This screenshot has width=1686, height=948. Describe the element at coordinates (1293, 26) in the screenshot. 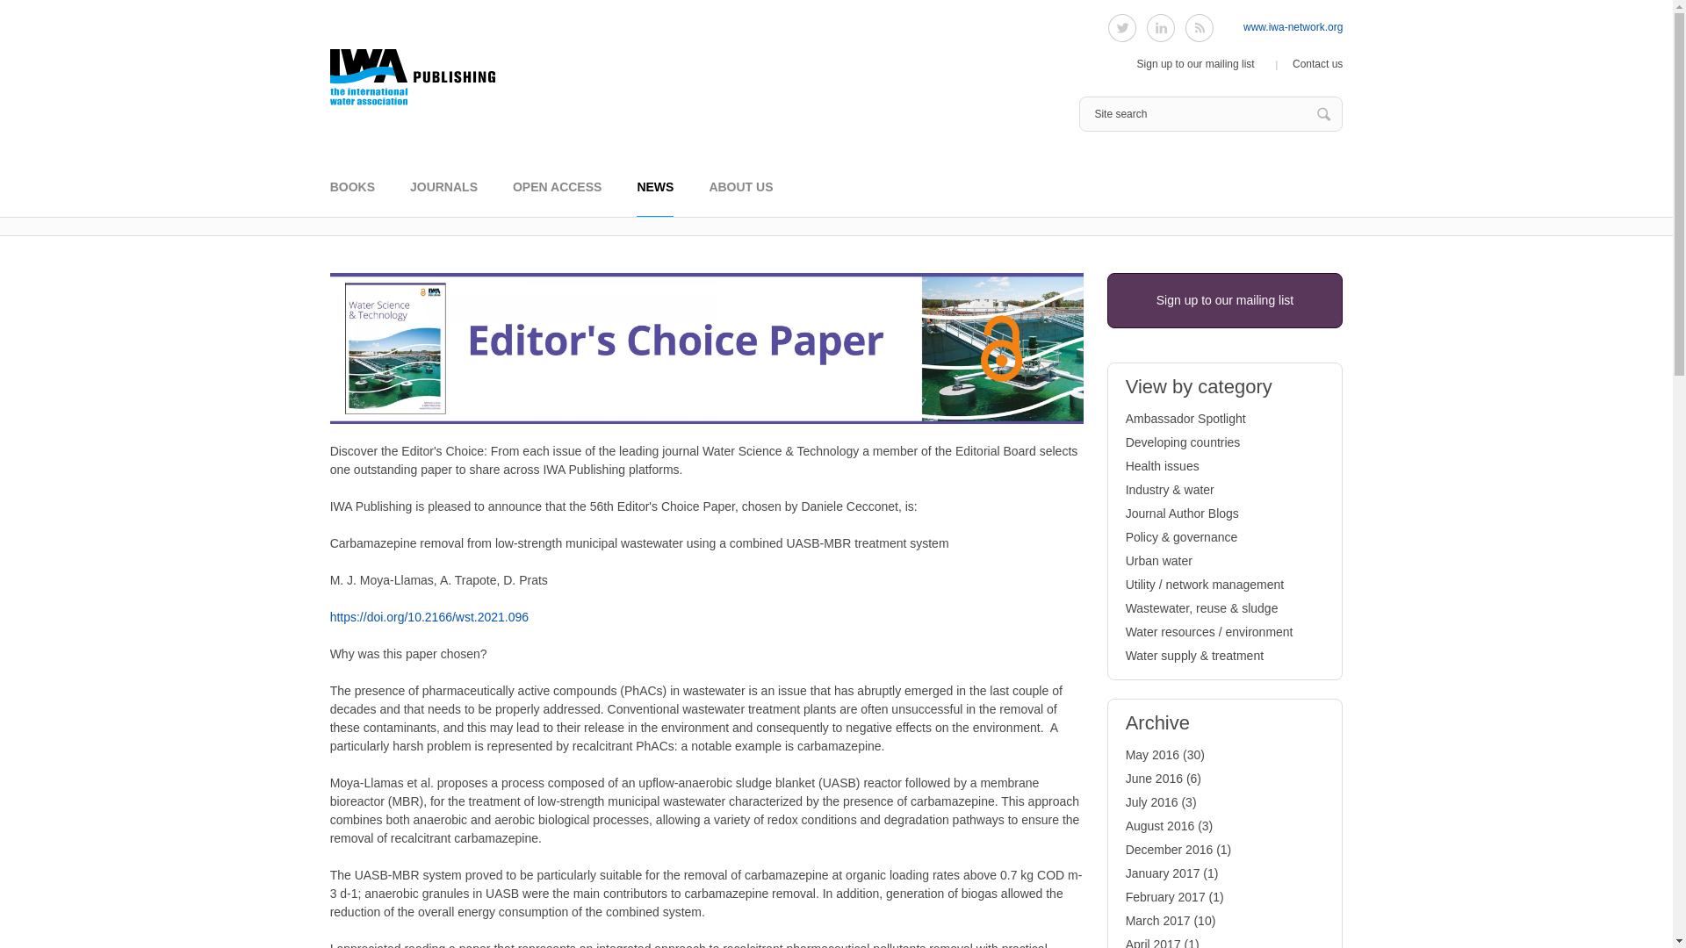

I see `Visit www.iwa-network.org` at that location.